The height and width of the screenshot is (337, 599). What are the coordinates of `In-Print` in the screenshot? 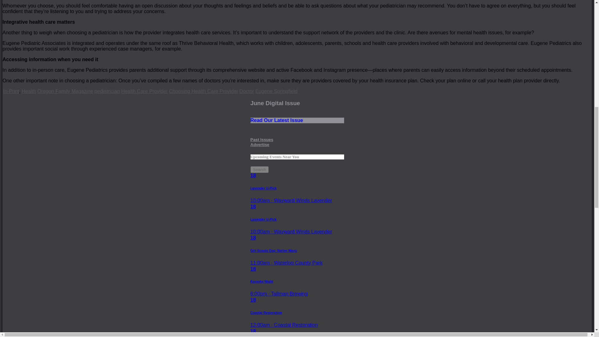 It's located at (11, 91).